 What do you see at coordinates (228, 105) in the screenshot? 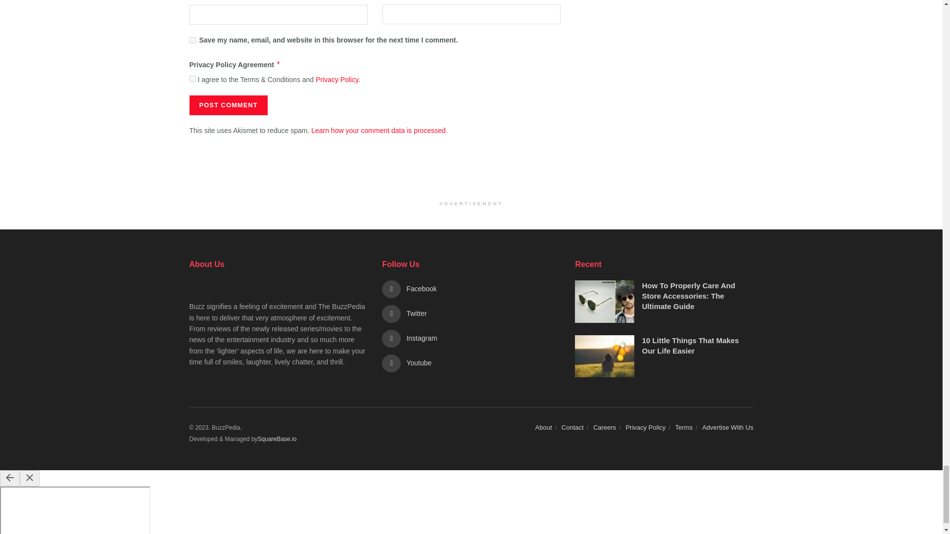
I see `Post Comment` at bounding box center [228, 105].